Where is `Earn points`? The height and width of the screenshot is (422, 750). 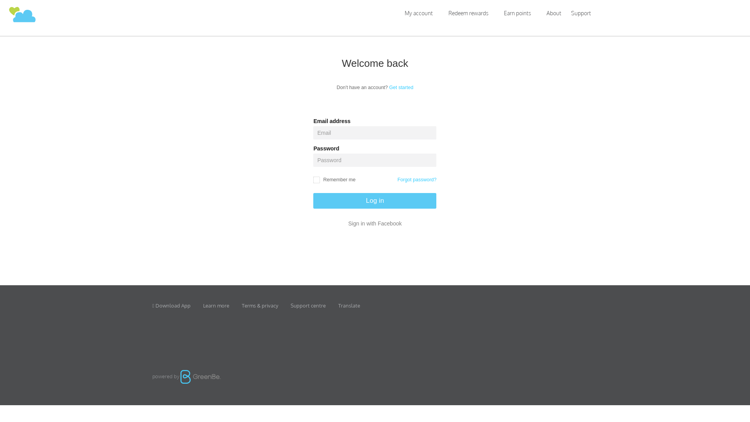 Earn points is located at coordinates (517, 13).